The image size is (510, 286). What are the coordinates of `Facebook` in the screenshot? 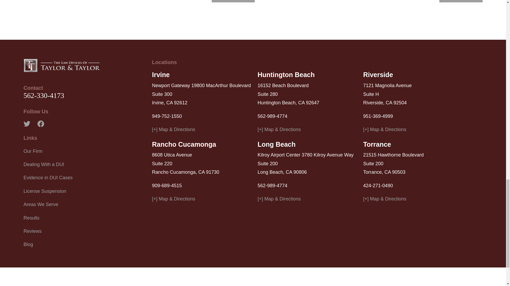 It's located at (40, 123).